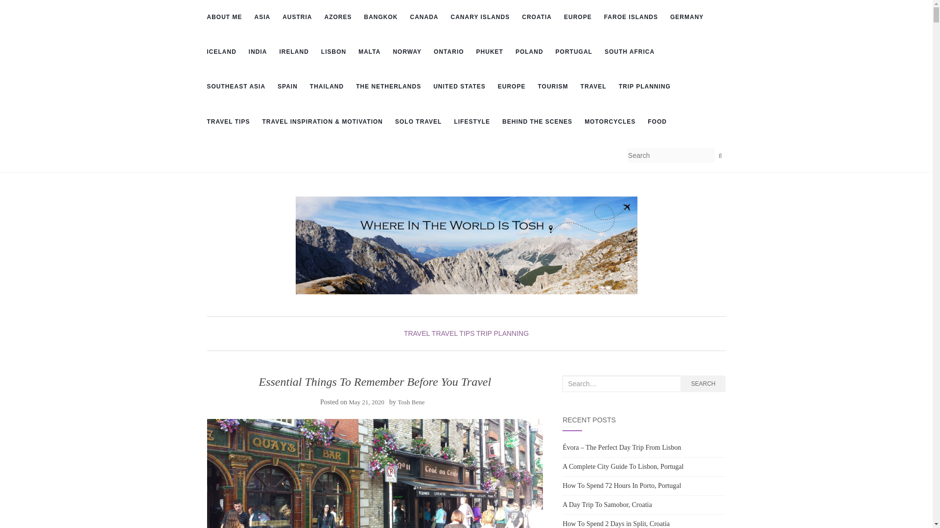 Image resolution: width=940 pixels, height=528 pixels. Describe the element at coordinates (537, 122) in the screenshot. I see `BEHIND THE SCENES` at that location.